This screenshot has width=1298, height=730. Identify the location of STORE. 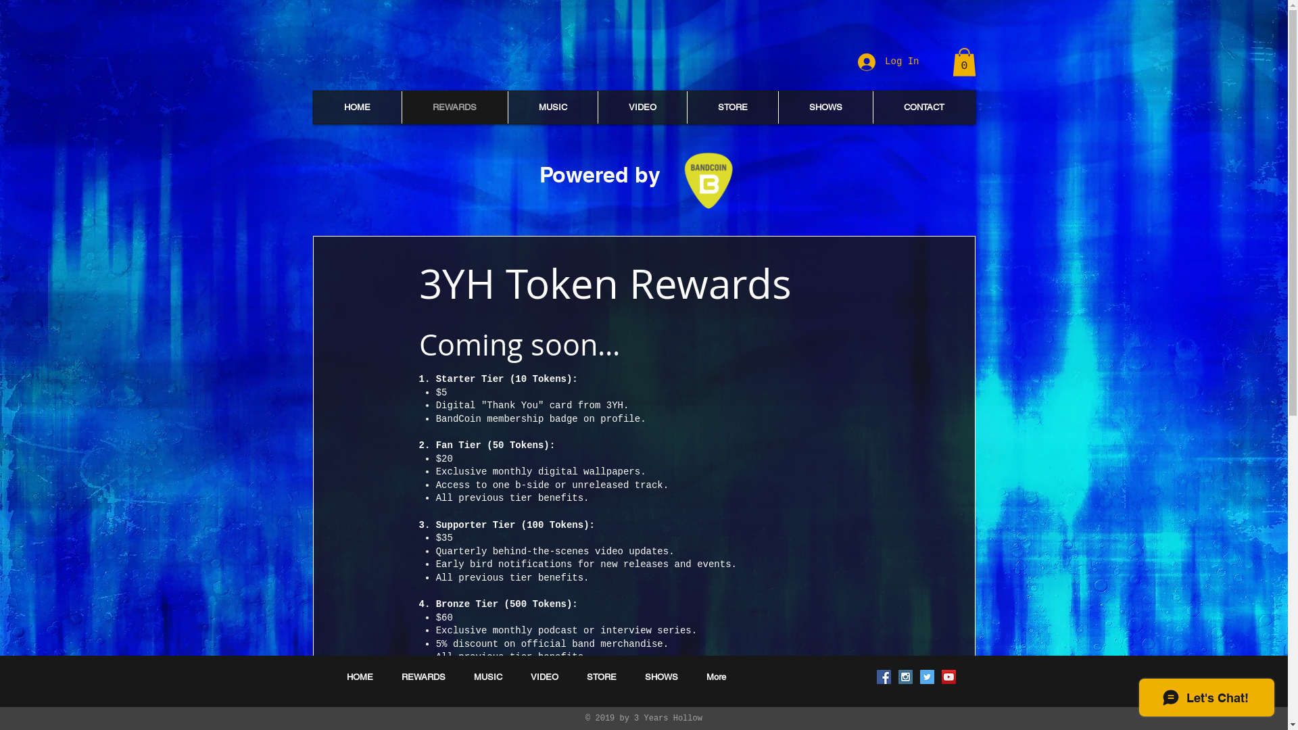
(602, 677).